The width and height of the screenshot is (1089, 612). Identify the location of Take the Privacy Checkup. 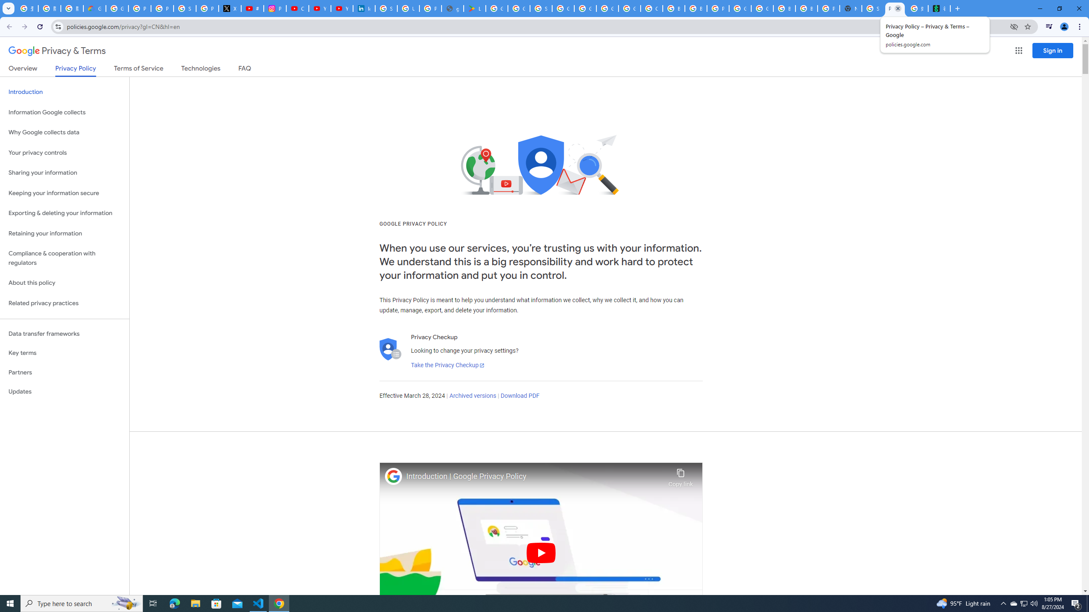
(448, 365).